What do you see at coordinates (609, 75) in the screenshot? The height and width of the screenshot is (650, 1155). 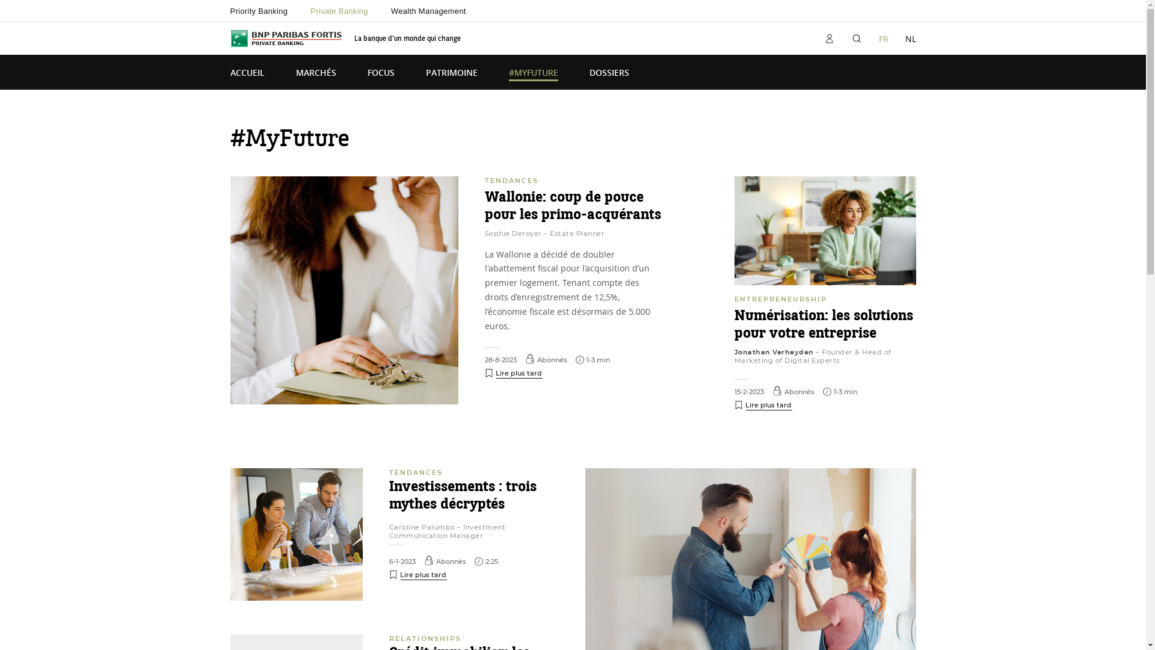 I see `DOSSIERS` at bounding box center [609, 75].